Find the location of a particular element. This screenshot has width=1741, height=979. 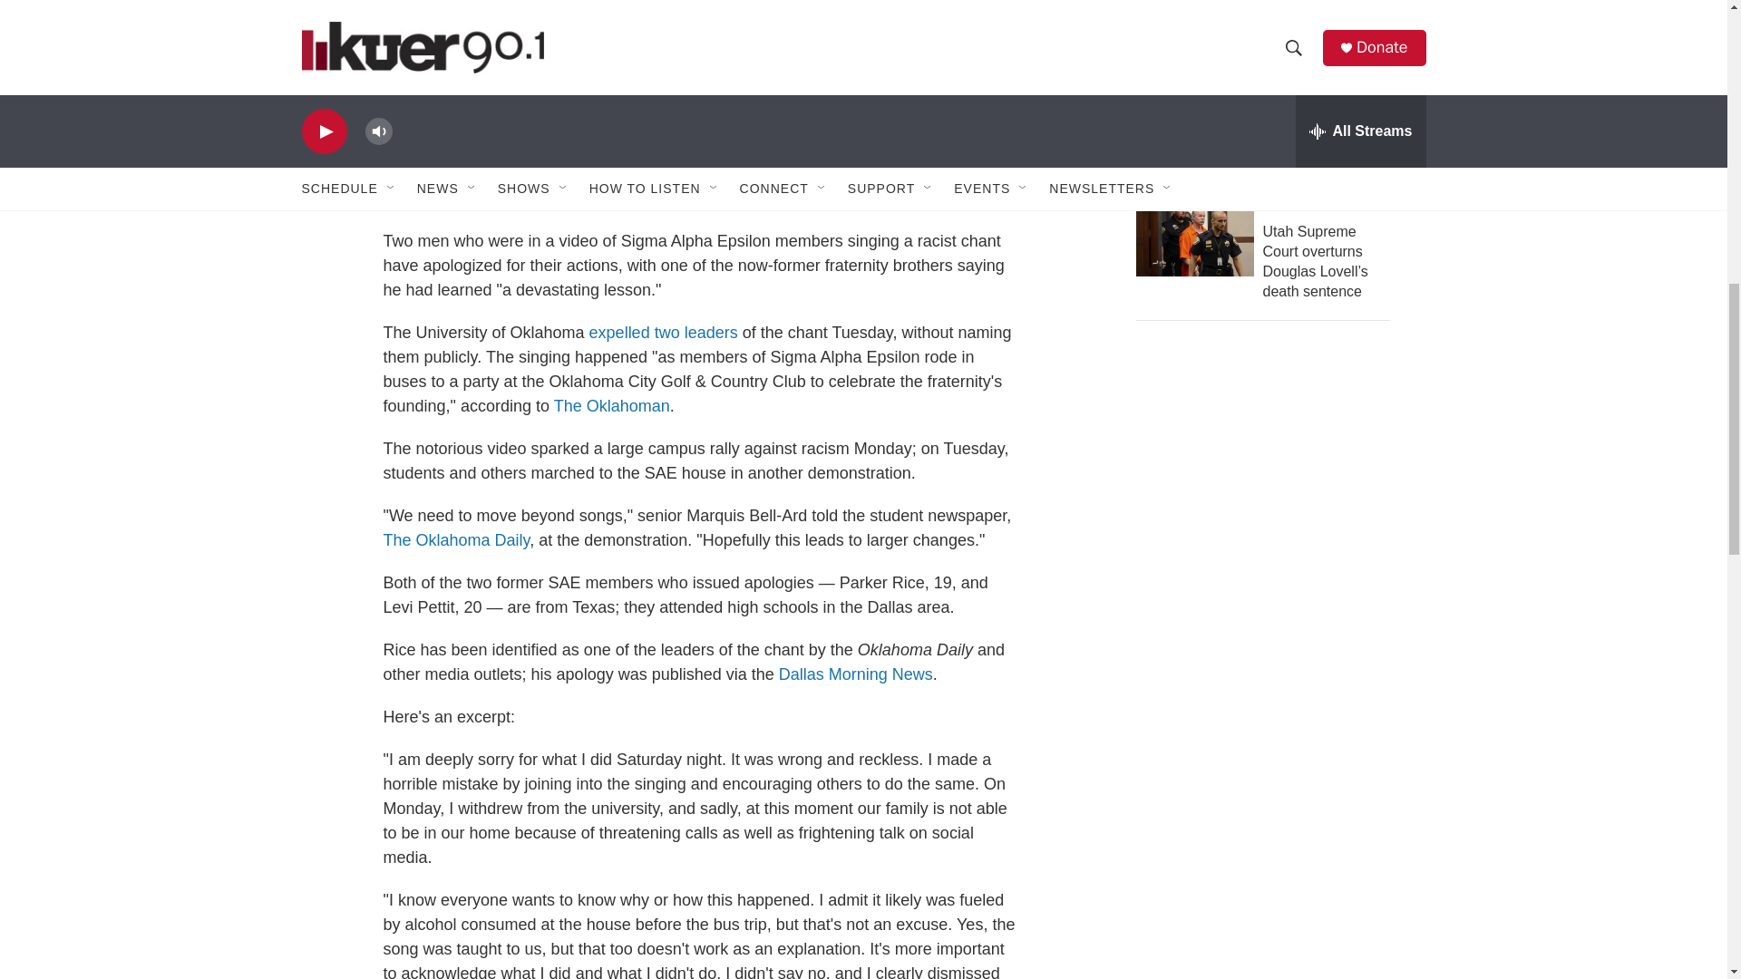

3rd party ad content is located at coordinates (1270, 493).